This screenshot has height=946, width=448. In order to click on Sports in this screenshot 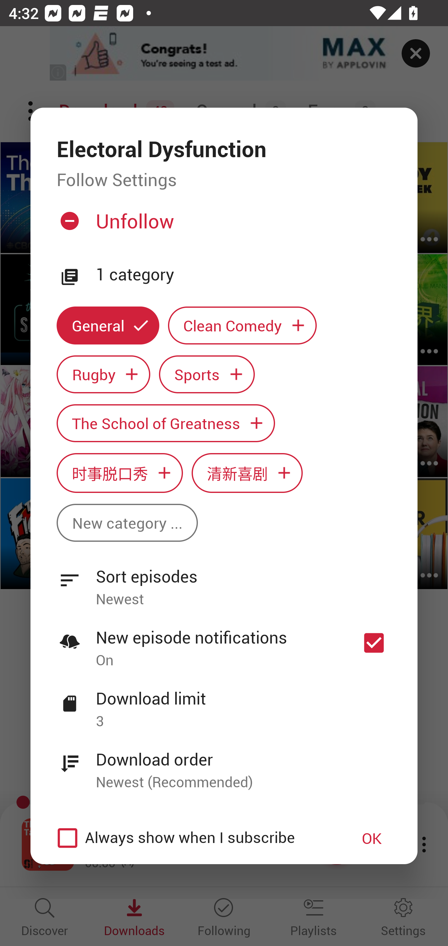, I will do `click(207, 375)`.